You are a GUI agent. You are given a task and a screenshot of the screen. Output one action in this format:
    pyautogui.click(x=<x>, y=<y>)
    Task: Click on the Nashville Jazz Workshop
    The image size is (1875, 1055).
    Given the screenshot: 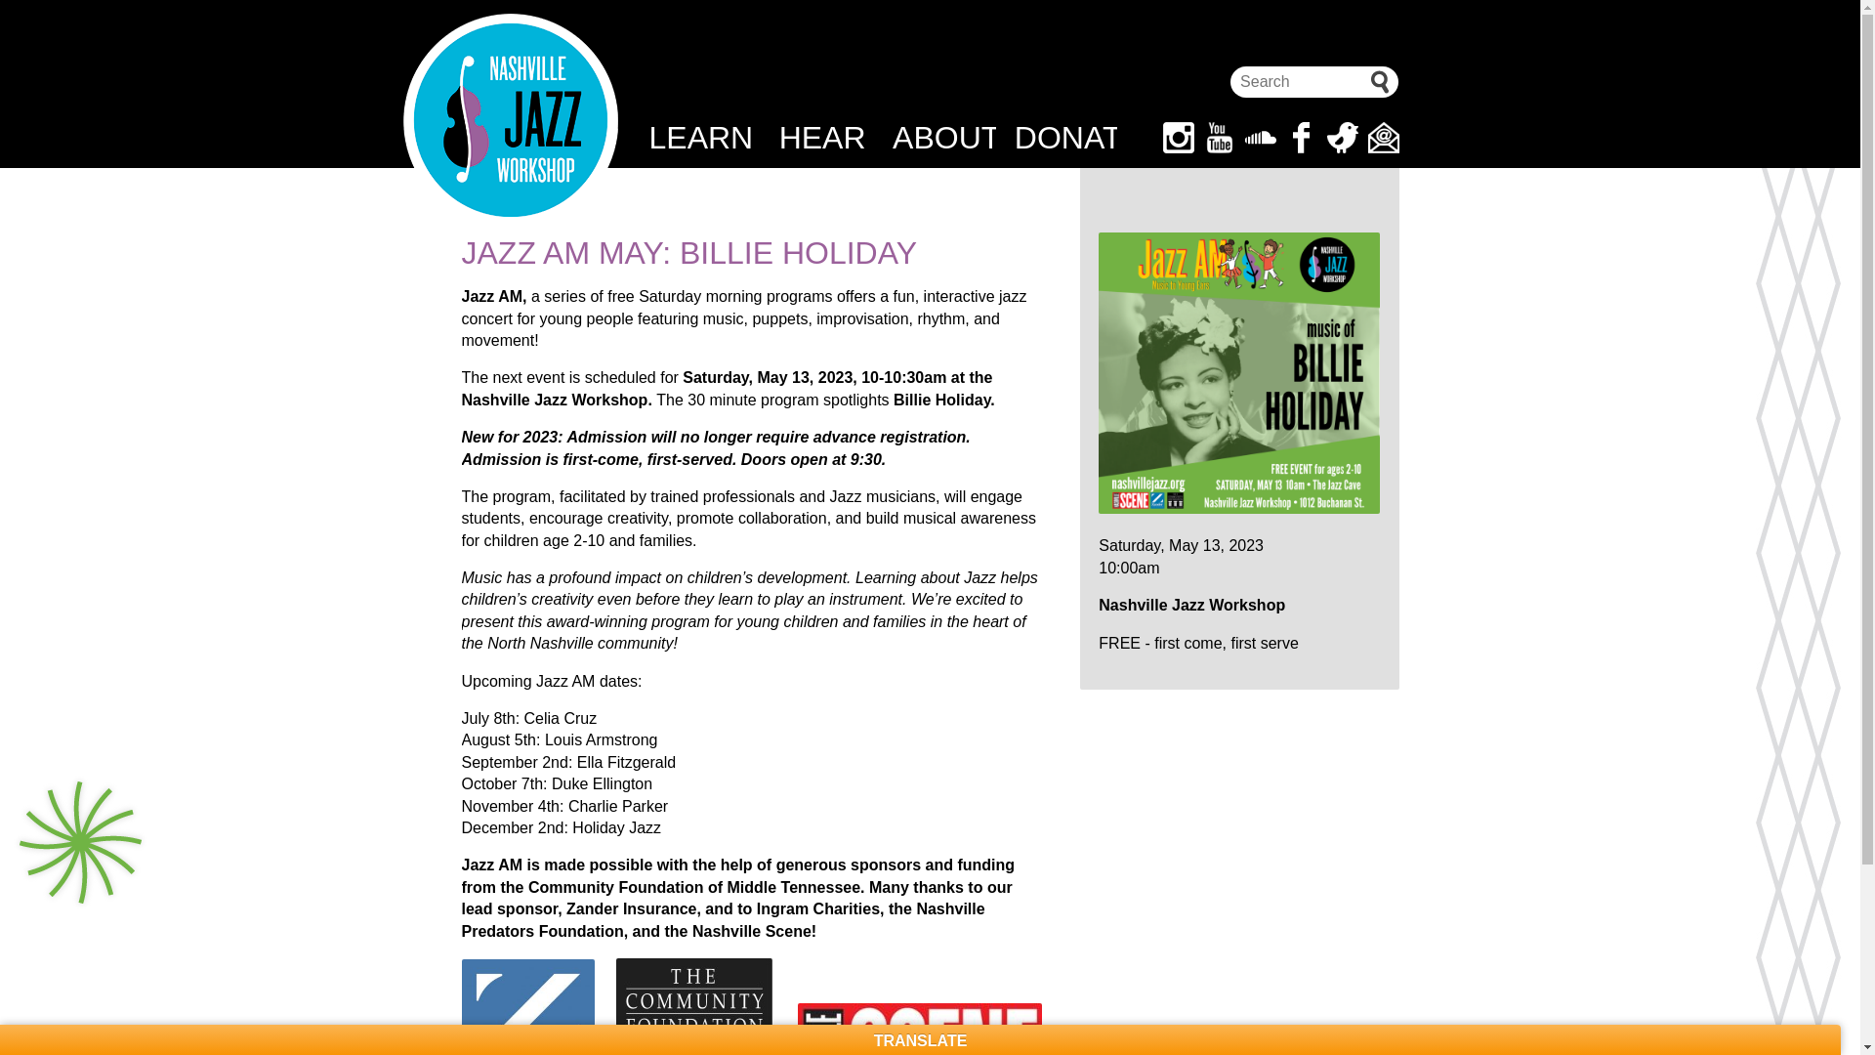 What is the action you would take?
    pyautogui.click(x=510, y=121)
    